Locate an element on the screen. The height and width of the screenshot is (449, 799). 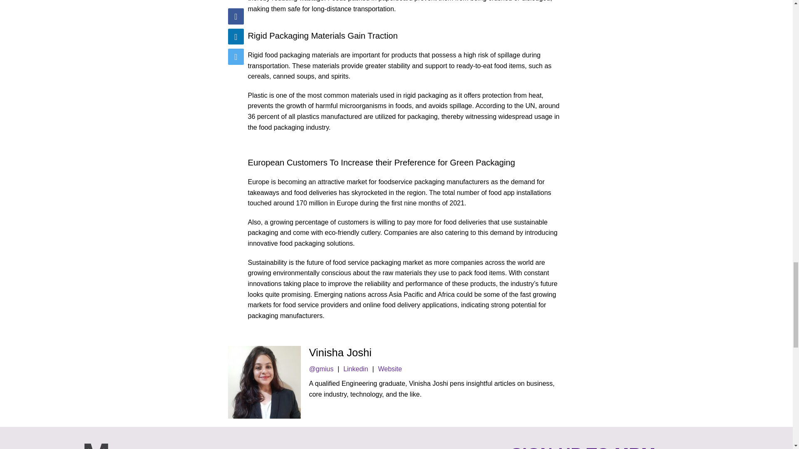
Follow on Twitter is located at coordinates (321, 369).